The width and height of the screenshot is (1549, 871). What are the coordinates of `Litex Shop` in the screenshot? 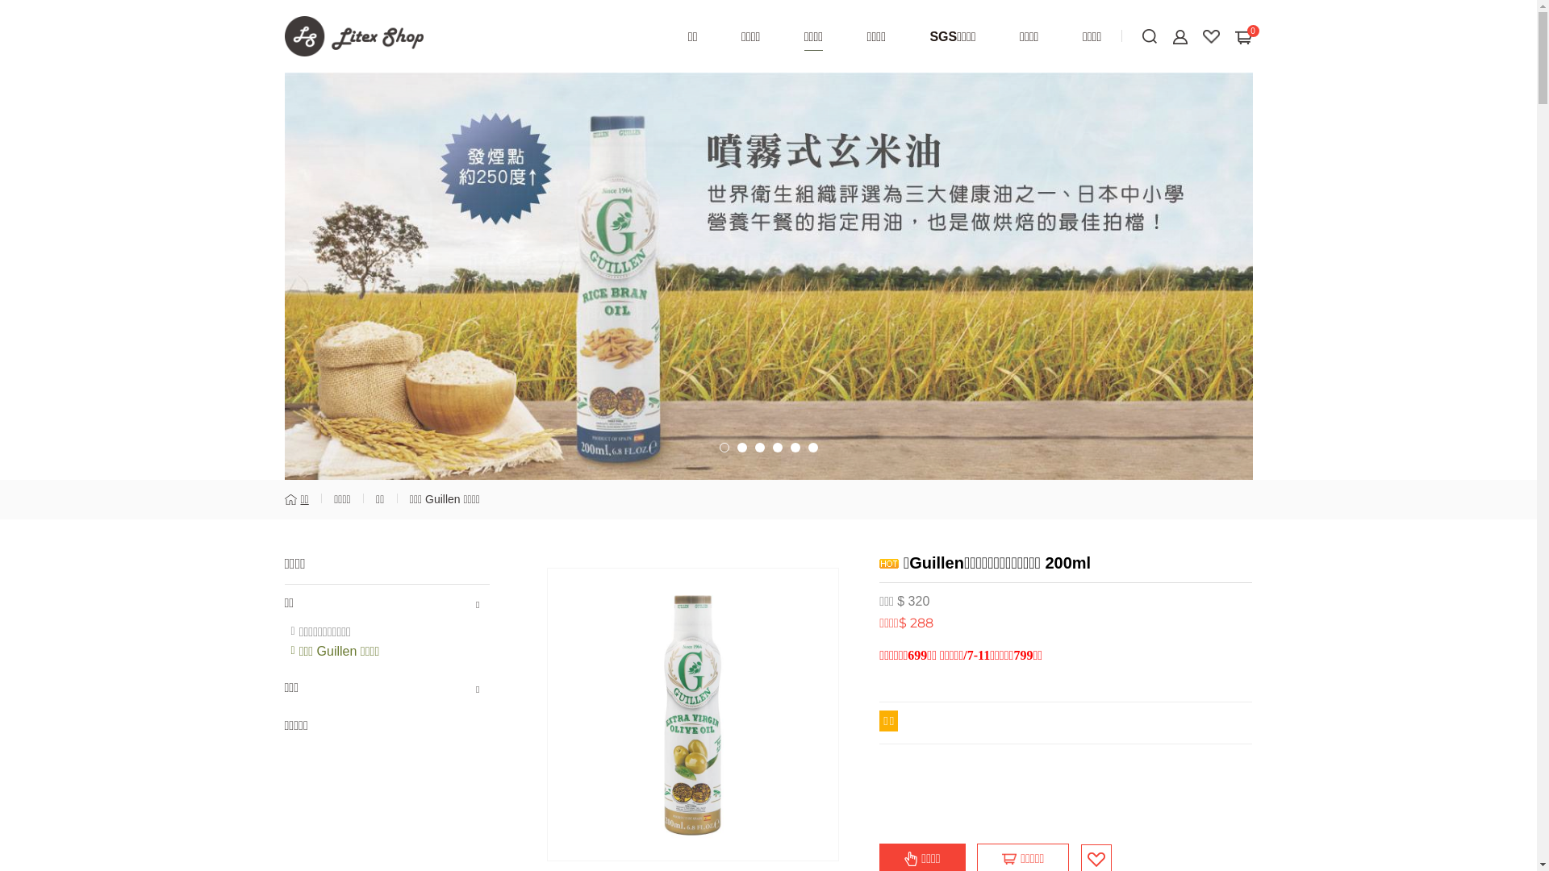 It's located at (353, 36).